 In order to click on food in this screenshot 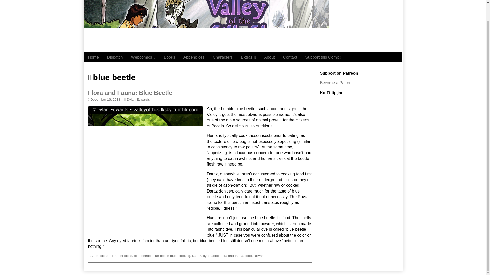, I will do `click(249, 256)`.